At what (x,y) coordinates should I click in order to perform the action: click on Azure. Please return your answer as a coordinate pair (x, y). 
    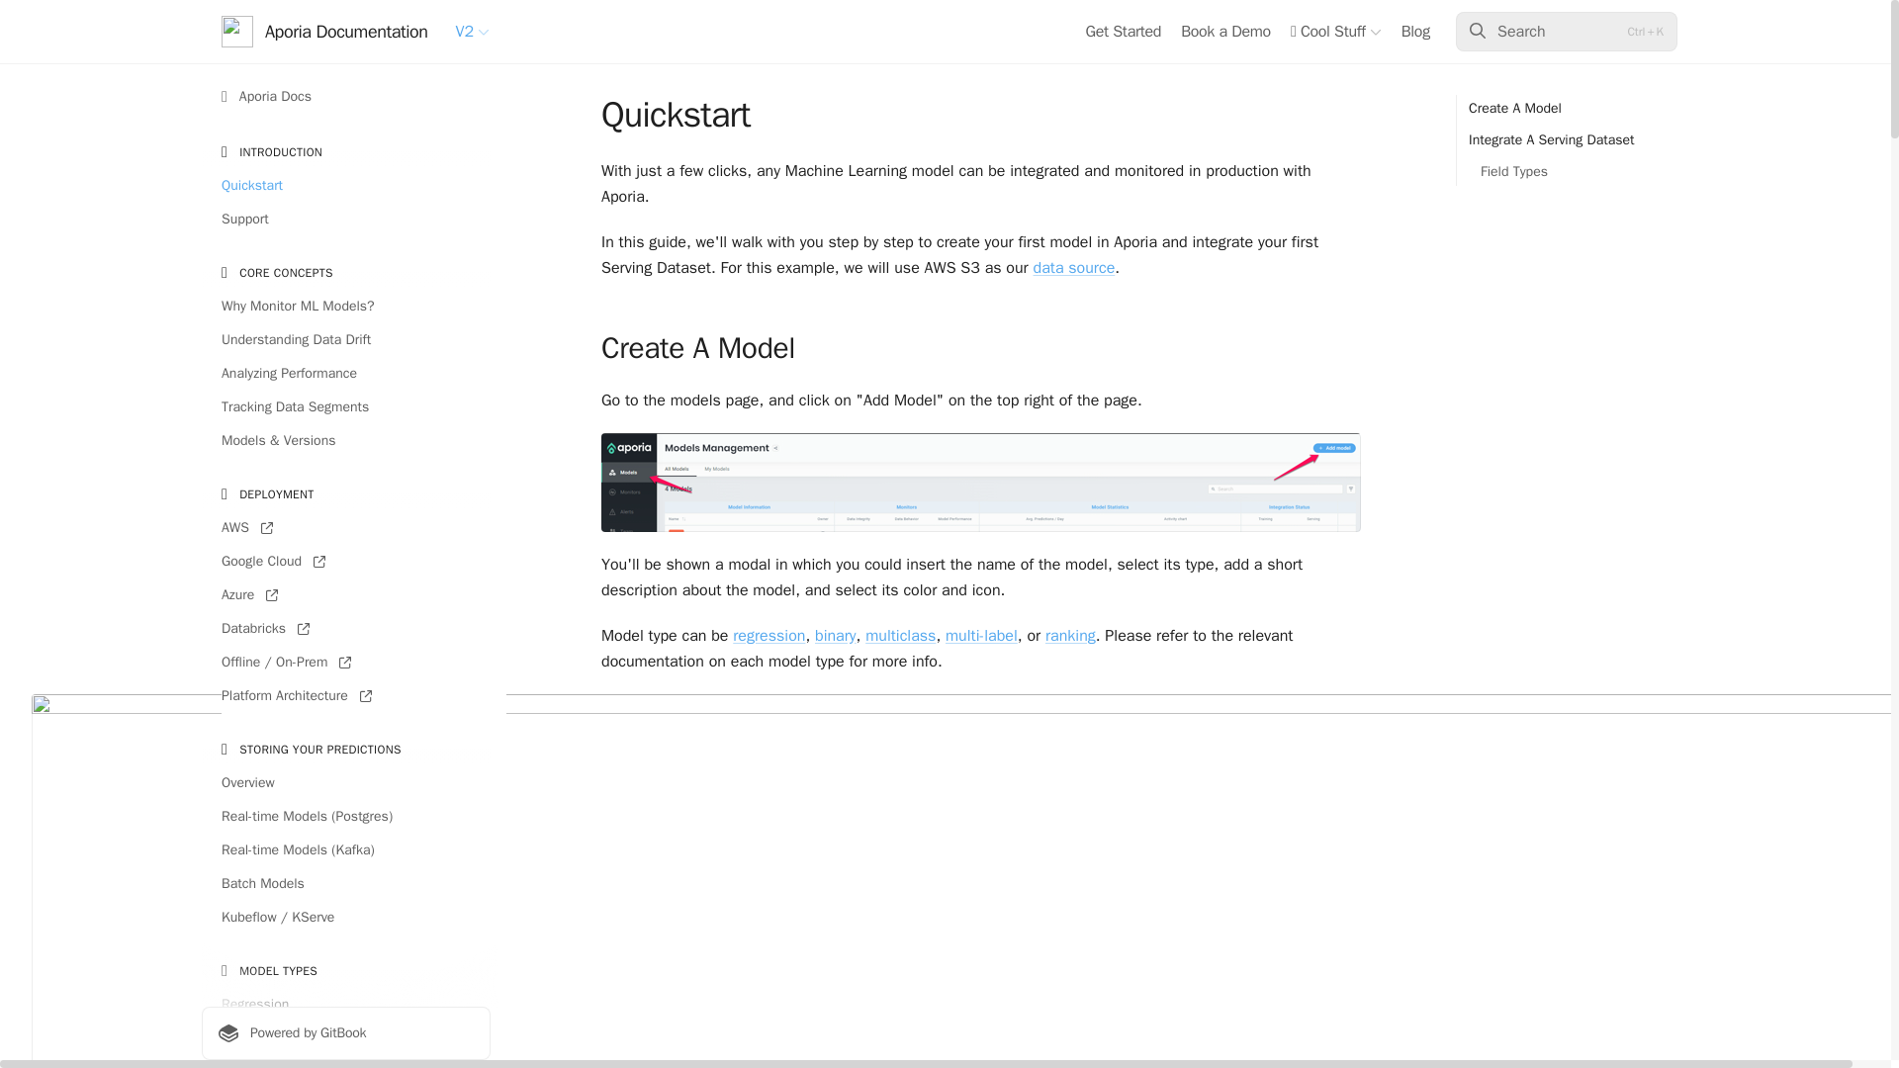
    Looking at the image, I should click on (345, 595).